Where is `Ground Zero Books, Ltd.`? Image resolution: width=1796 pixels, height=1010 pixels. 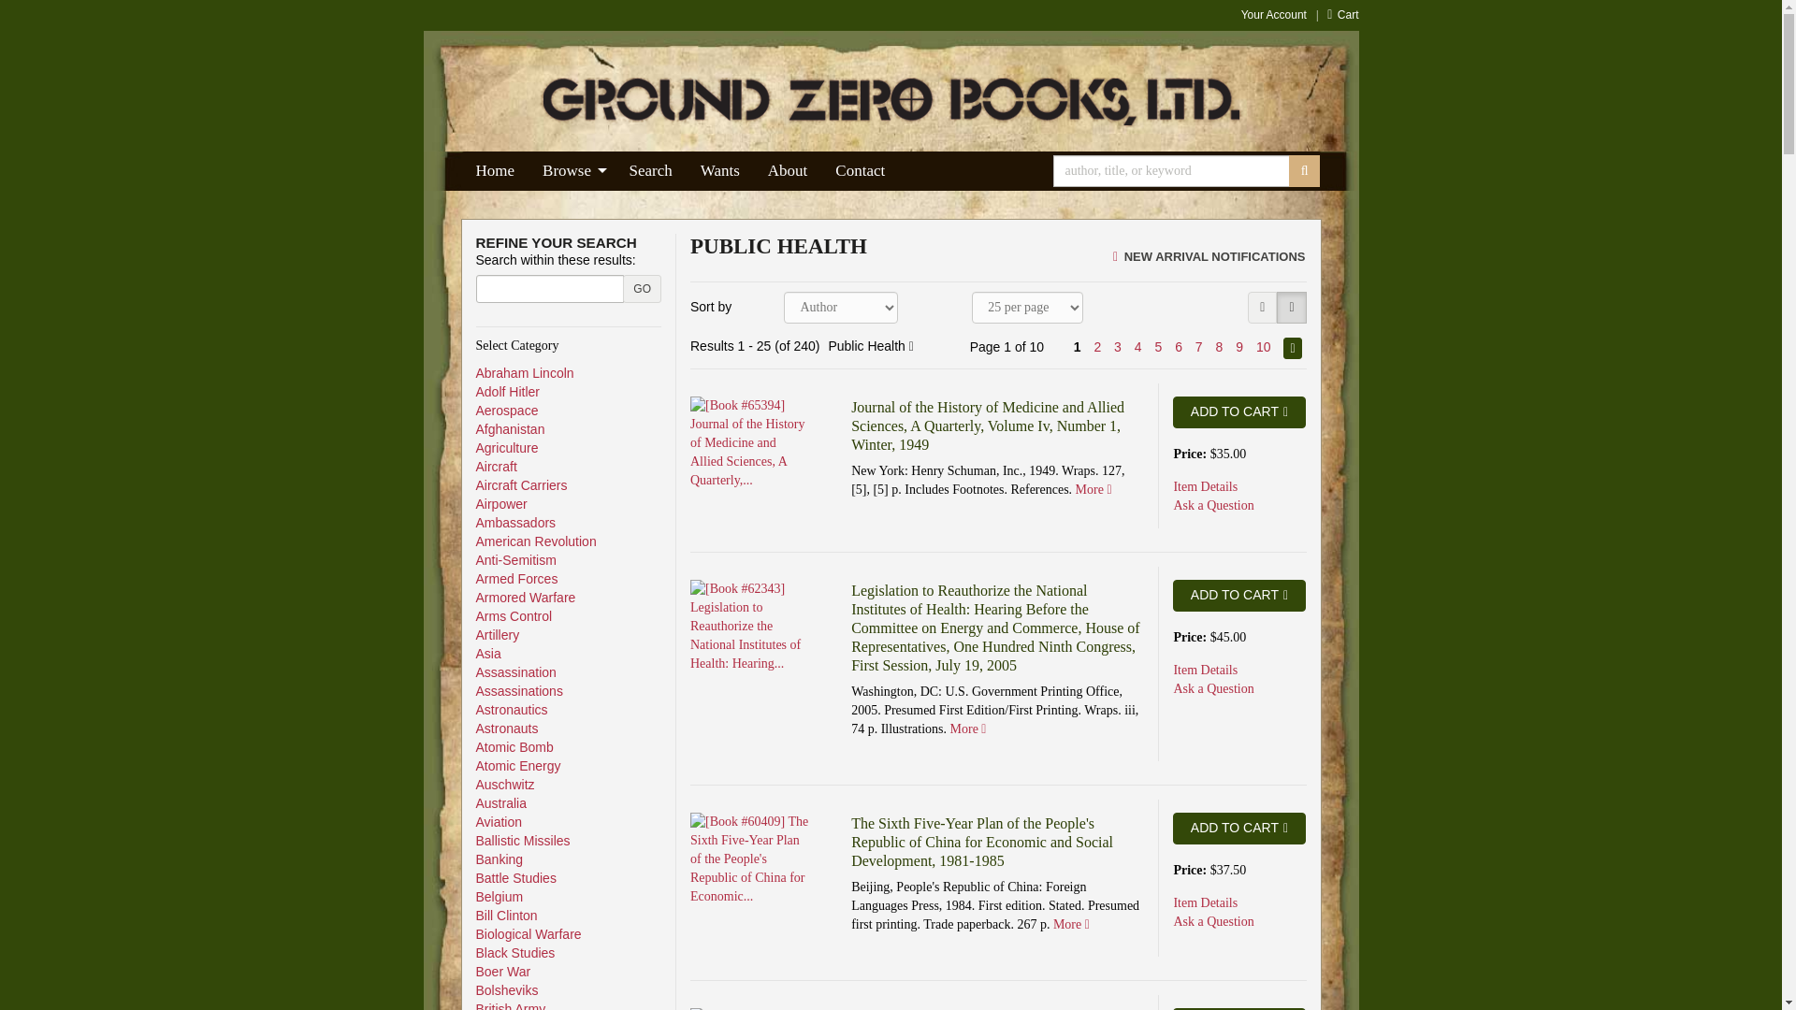
Ground Zero Books, Ltd. is located at coordinates (891, 103).